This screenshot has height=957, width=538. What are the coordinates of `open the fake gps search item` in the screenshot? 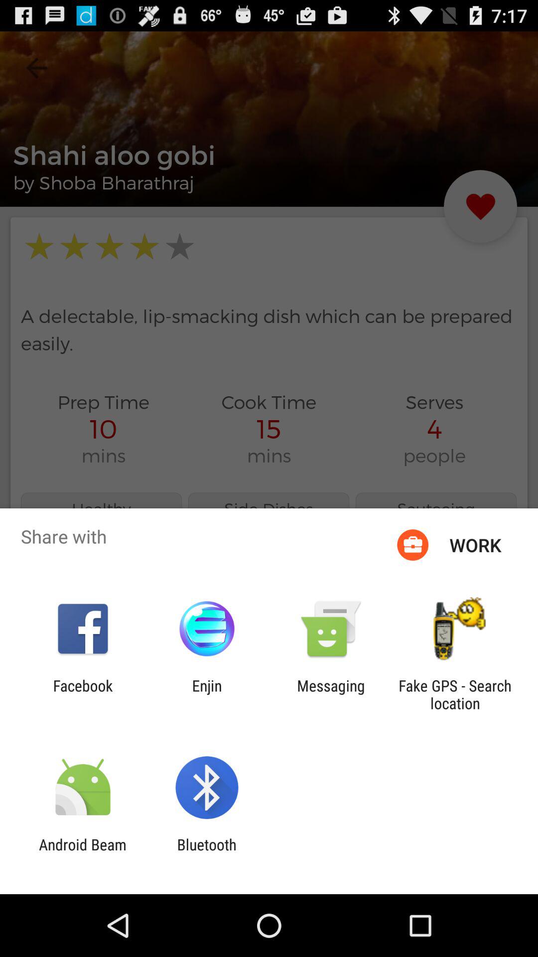 It's located at (455, 694).